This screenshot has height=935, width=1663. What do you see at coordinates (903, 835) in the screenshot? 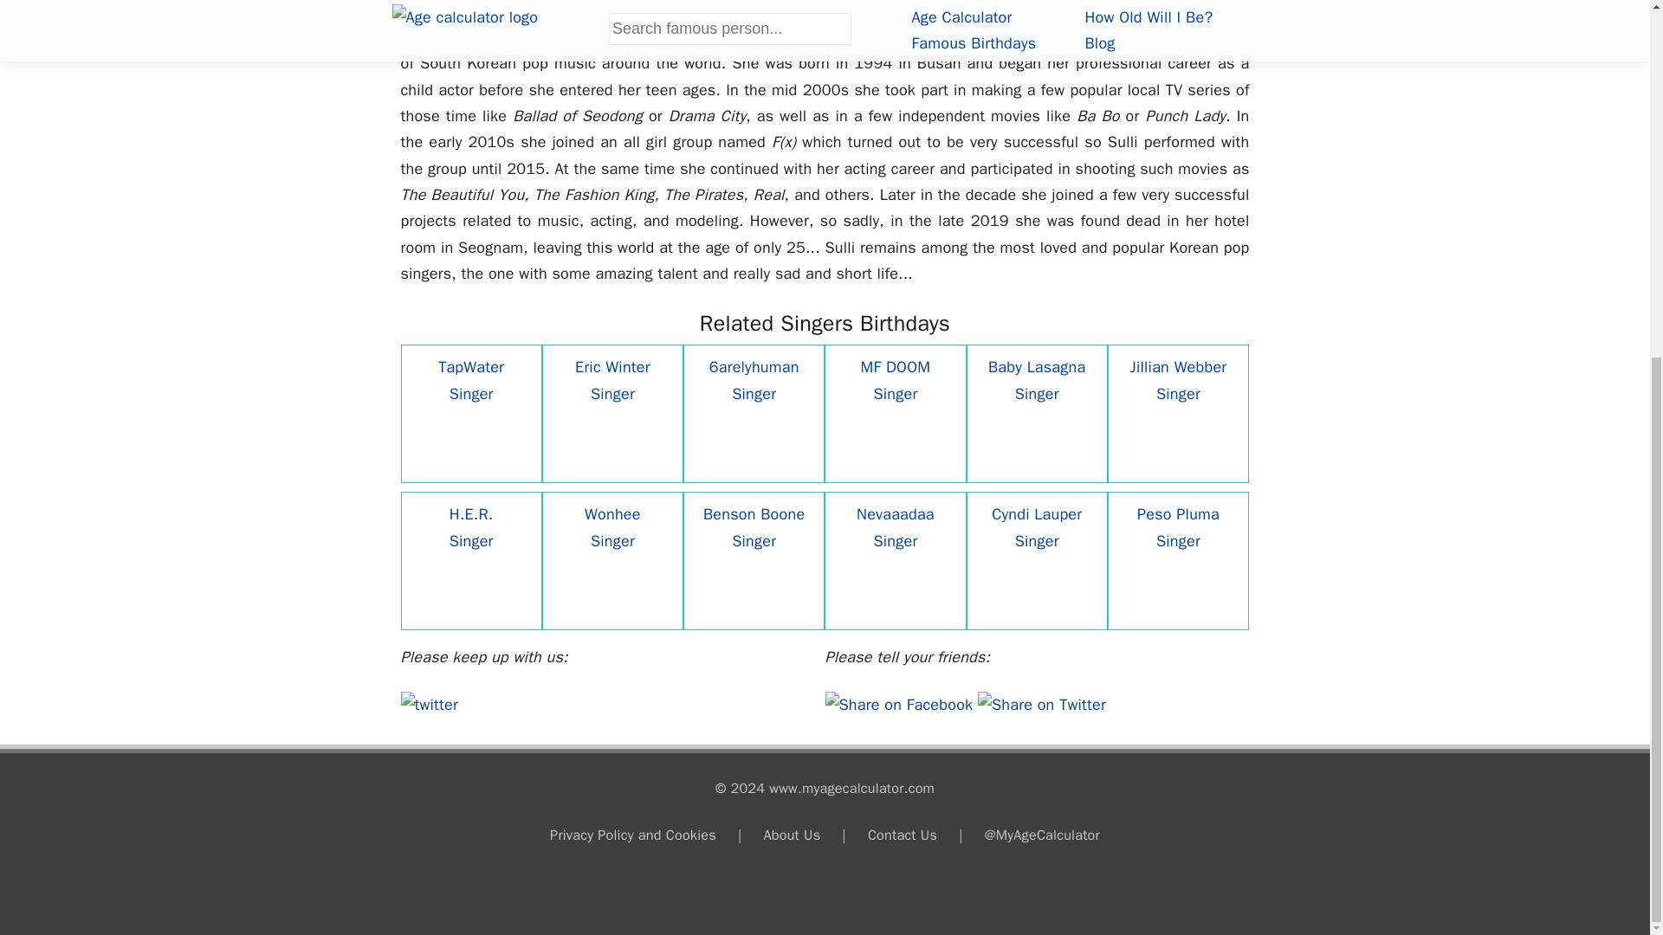
I see `Contact Us` at bounding box center [903, 835].